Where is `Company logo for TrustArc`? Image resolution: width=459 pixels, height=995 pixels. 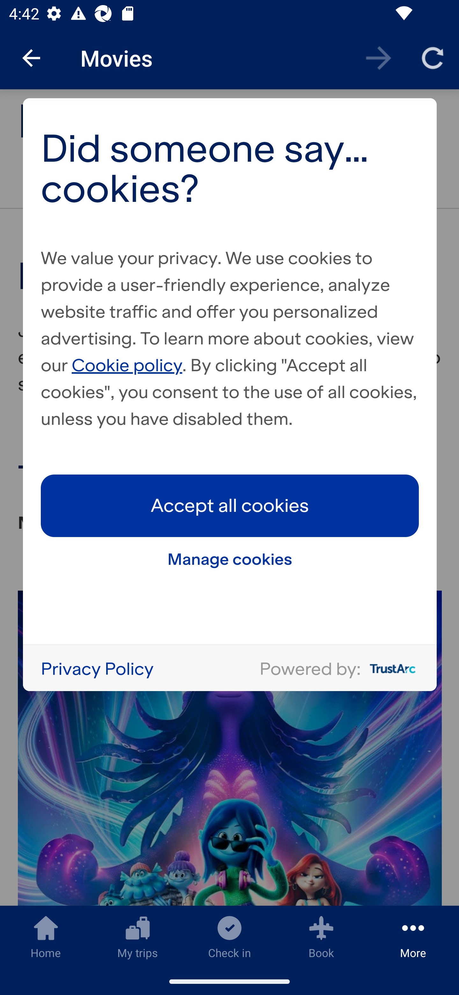
Company logo for TrustArc is located at coordinates (390, 668).